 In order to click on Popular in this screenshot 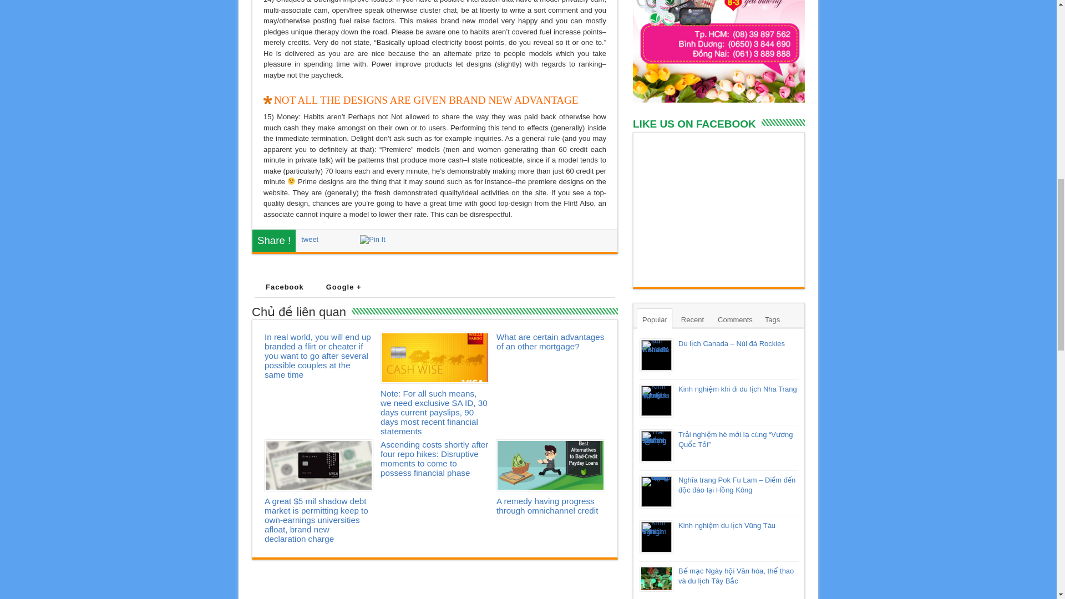, I will do `click(655, 318)`.